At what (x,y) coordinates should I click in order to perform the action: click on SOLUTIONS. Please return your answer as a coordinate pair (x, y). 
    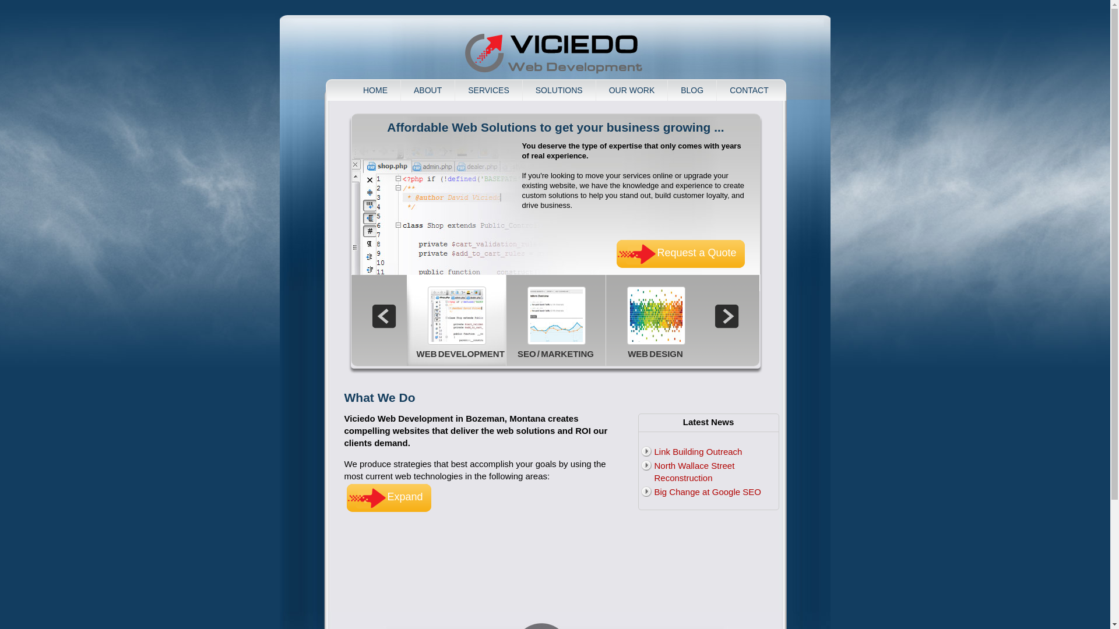
    Looking at the image, I should click on (558, 90).